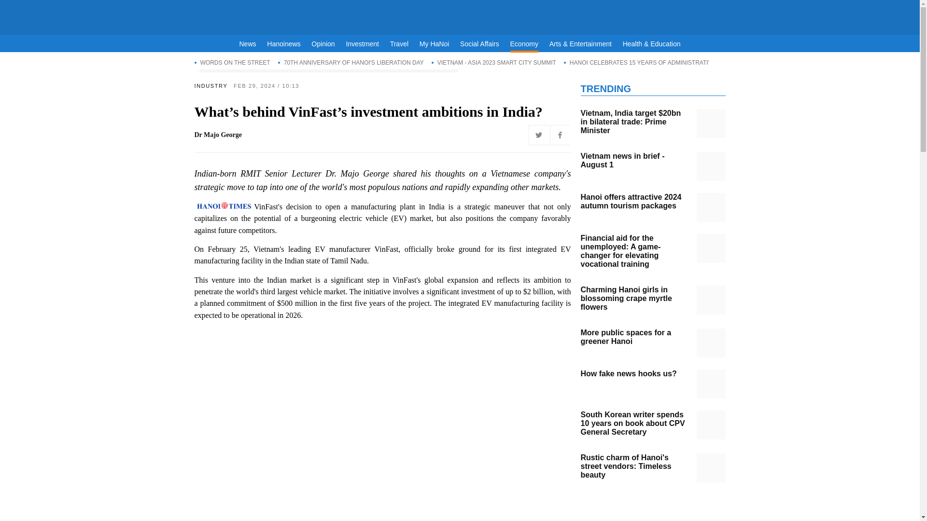 The height and width of the screenshot is (521, 927). Describe the element at coordinates (248, 44) in the screenshot. I see `News` at that location.